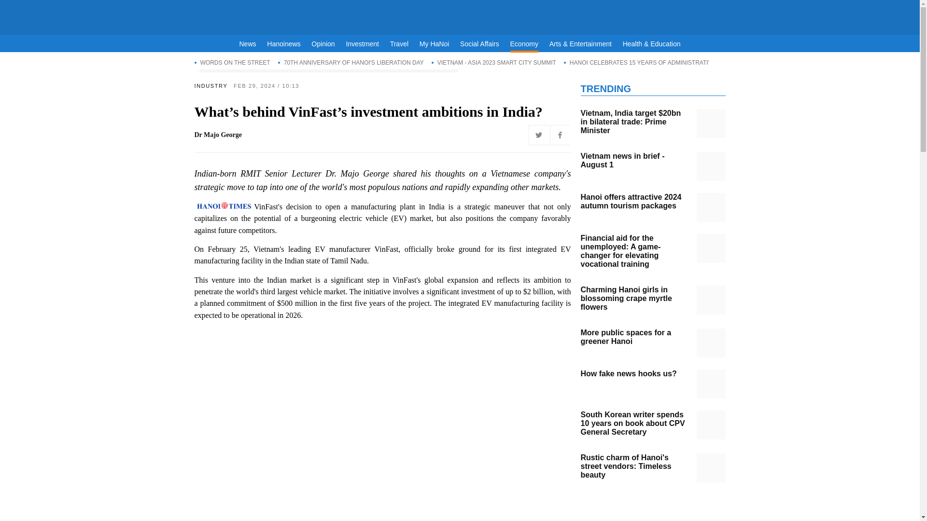 The height and width of the screenshot is (521, 927). Describe the element at coordinates (248, 44) in the screenshot. I see `News` at that location.